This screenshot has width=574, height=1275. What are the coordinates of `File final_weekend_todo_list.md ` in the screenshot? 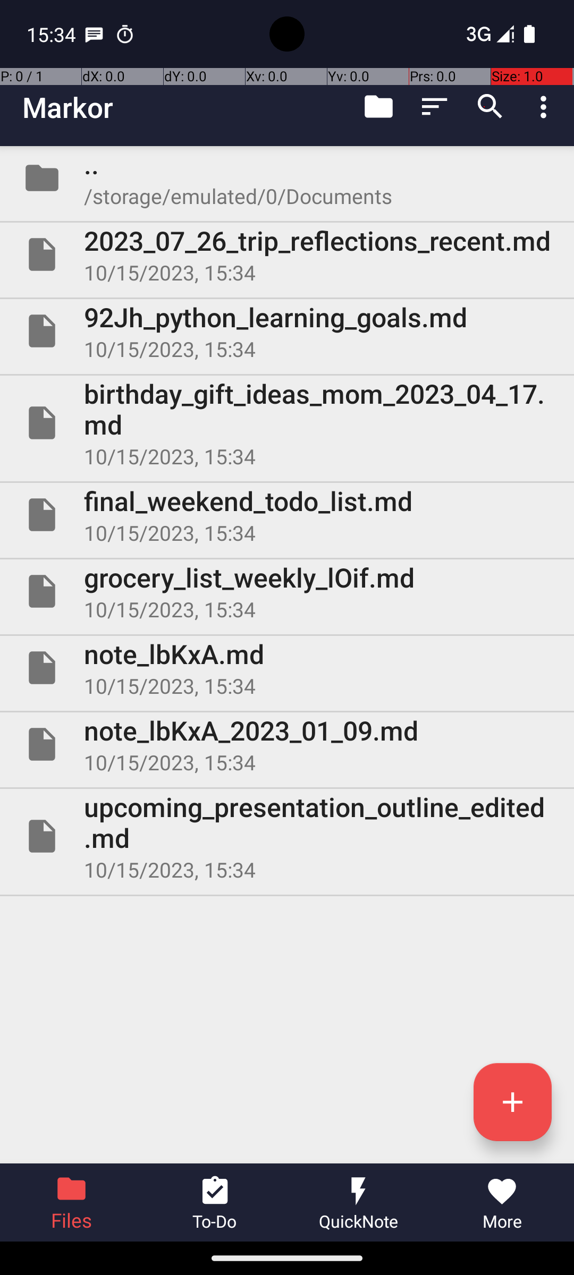 It's located at (287, 514).